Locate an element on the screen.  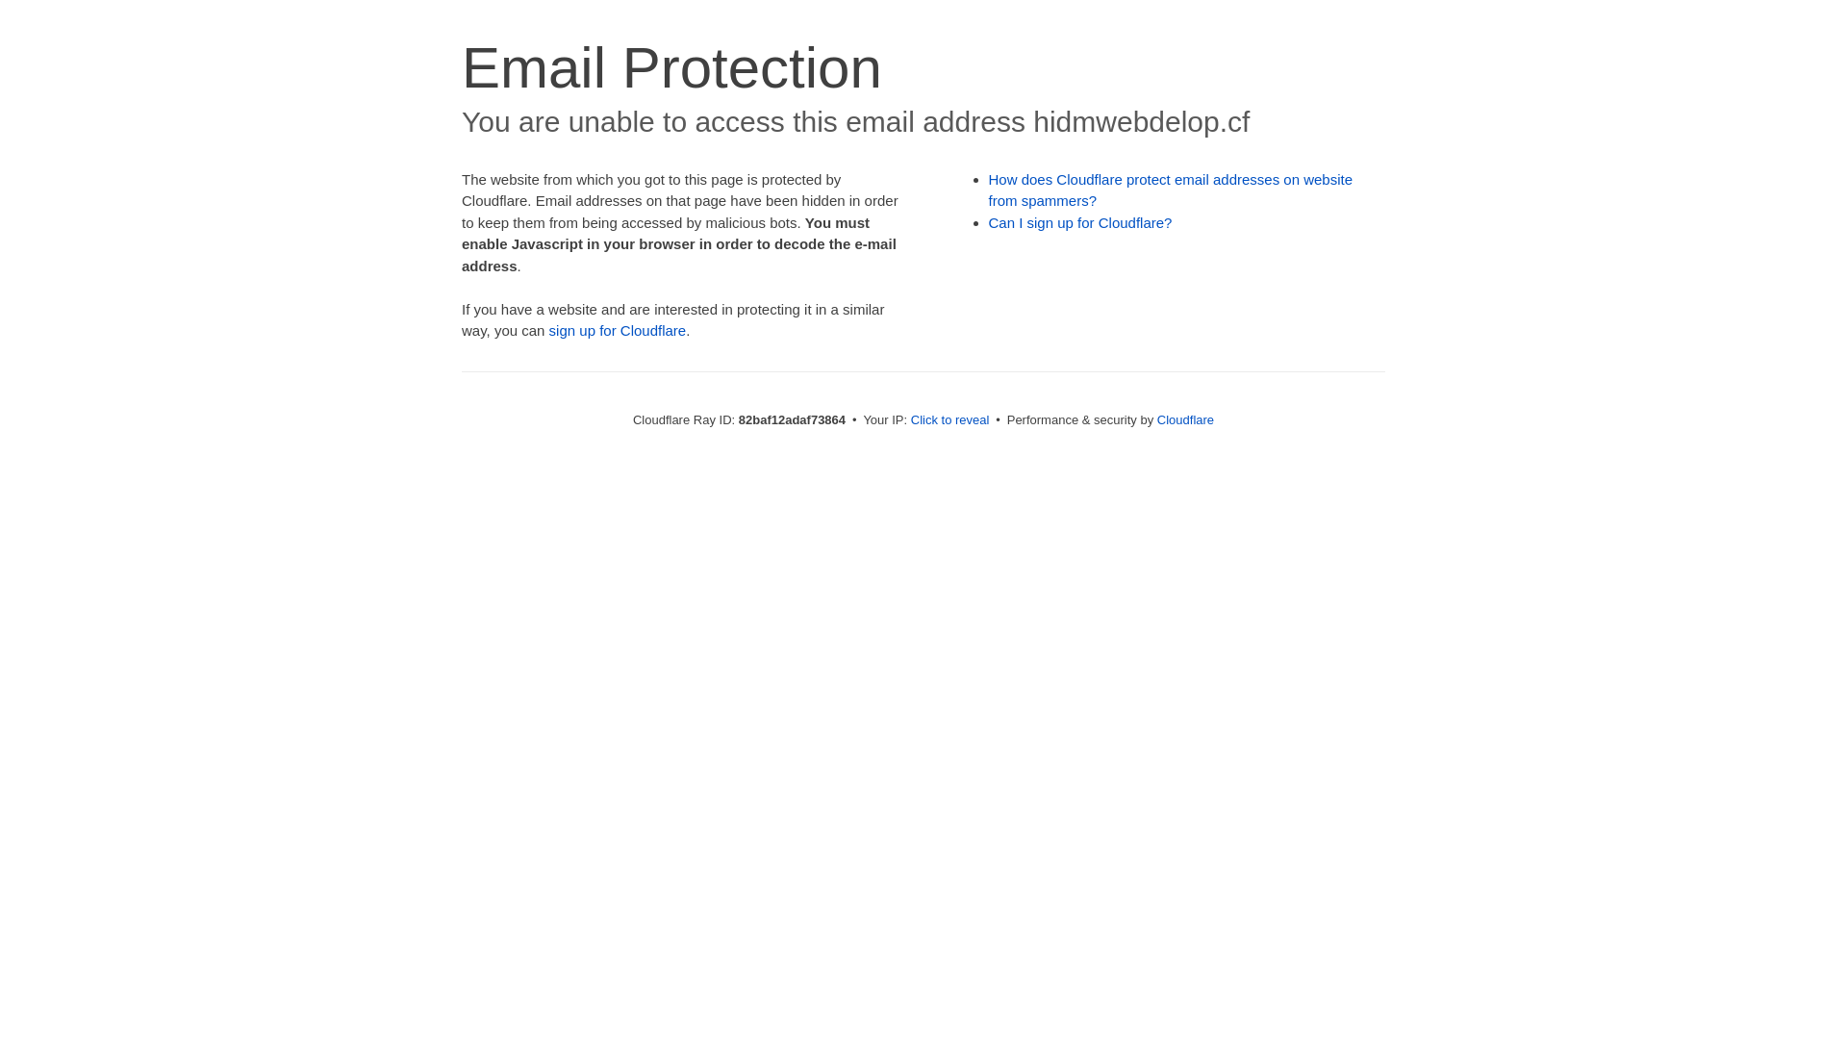
sign up for Cloudflare is located at coordinates (618, 331).